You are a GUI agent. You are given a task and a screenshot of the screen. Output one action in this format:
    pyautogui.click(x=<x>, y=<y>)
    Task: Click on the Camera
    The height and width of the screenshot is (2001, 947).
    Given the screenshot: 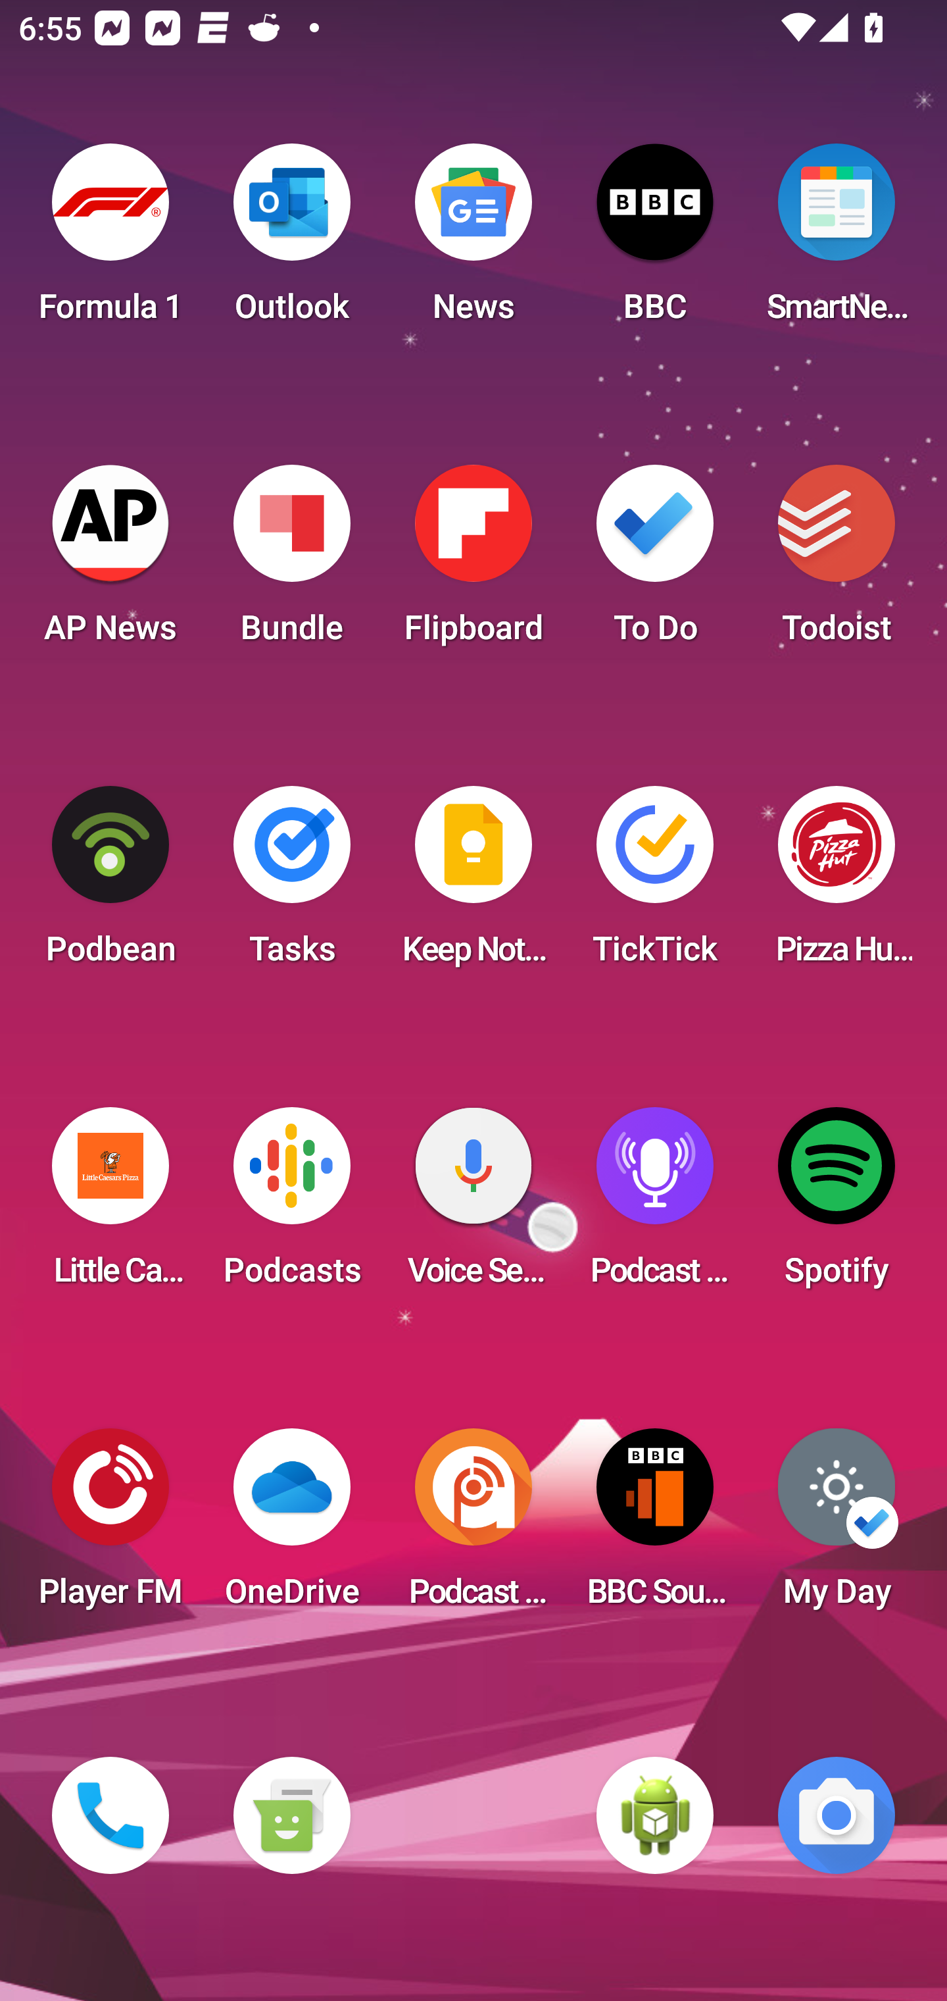 What is the action you would take?
    pyautogui.click(x=837, y=1815)
    